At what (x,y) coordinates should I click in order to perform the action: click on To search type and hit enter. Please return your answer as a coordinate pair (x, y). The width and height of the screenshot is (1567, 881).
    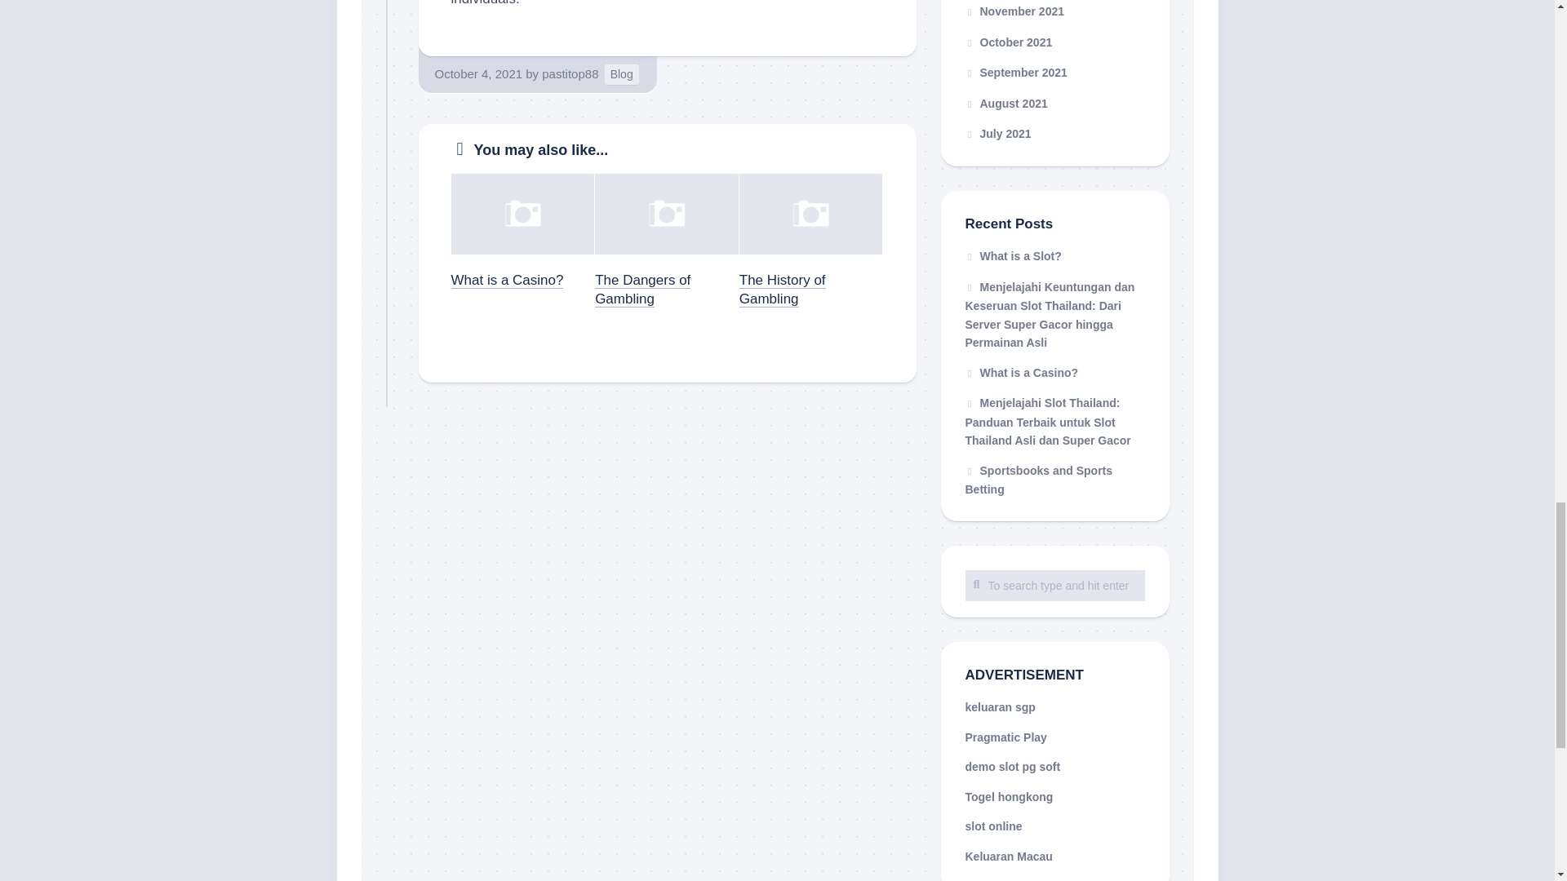
    Looking at the image, I should click on (1054, 584).